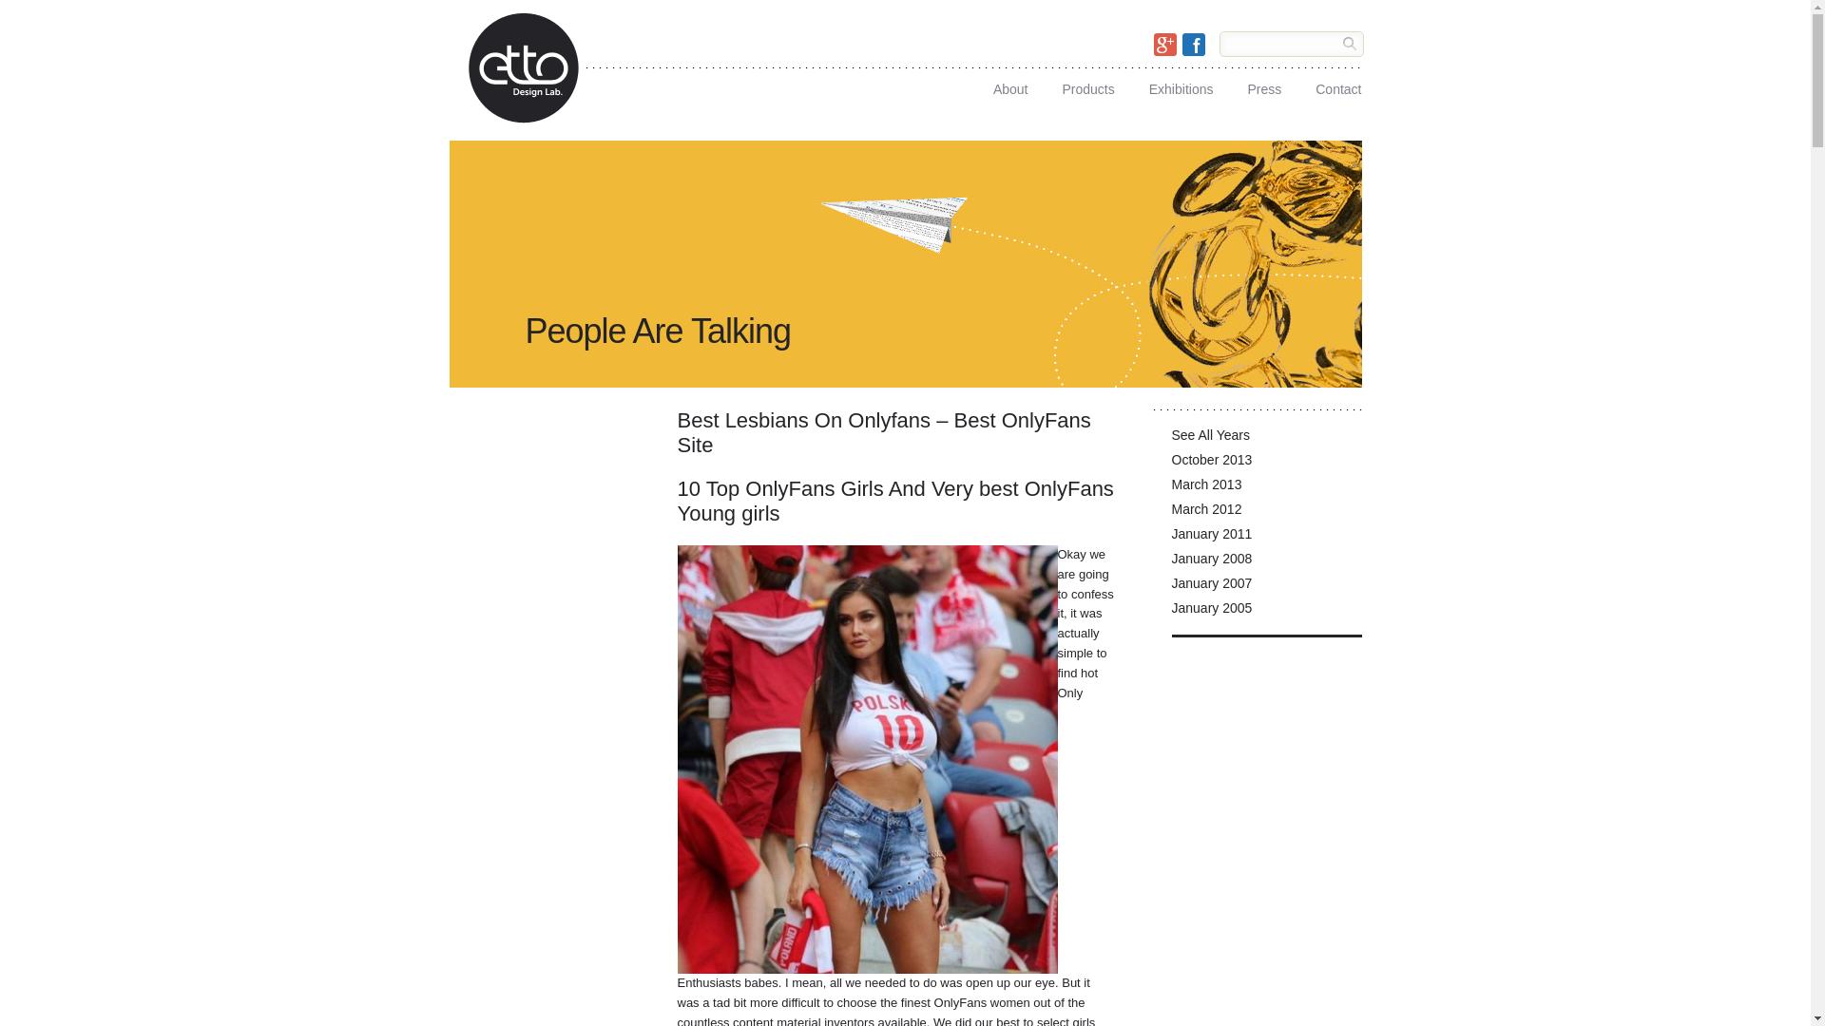 The image size is (1825, 1026). I want to click on Products, so click(1088, 84).